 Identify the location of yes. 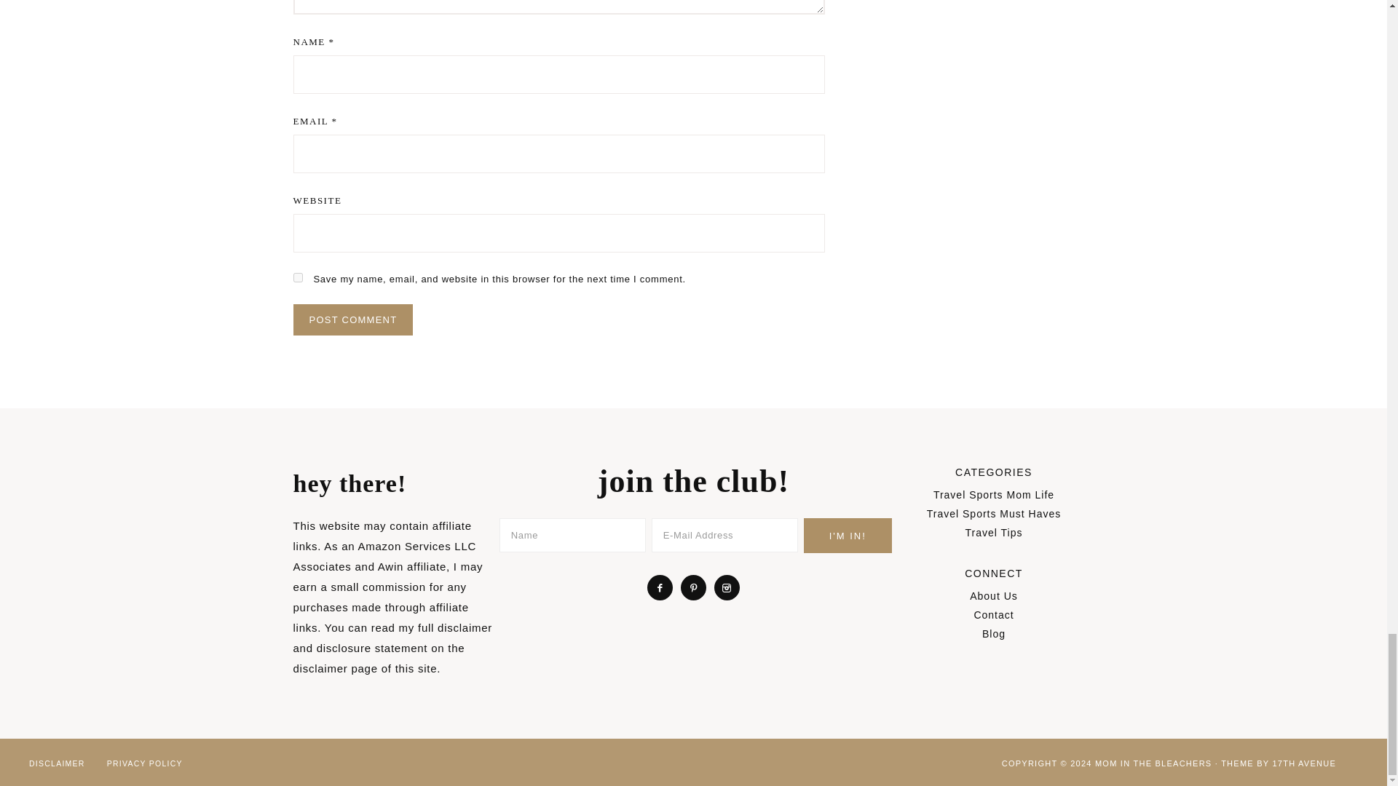
(297, 277).